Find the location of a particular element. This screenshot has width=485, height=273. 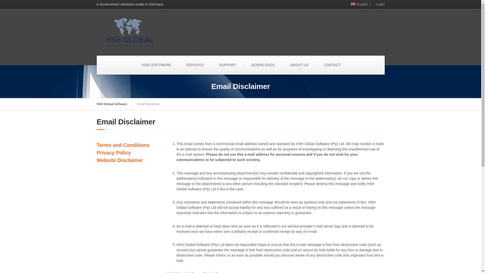

English is located at coordinates (353, 4).